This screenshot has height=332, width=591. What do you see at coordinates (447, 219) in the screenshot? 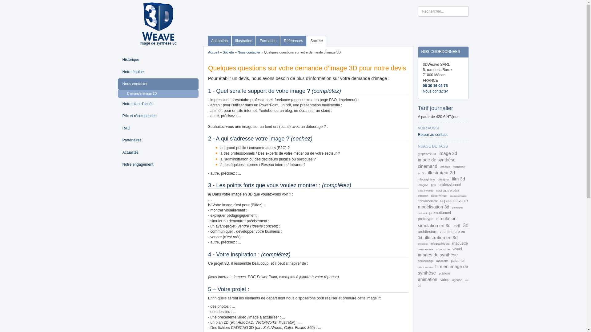
I see `simulation` at bounding box center [447, 219].